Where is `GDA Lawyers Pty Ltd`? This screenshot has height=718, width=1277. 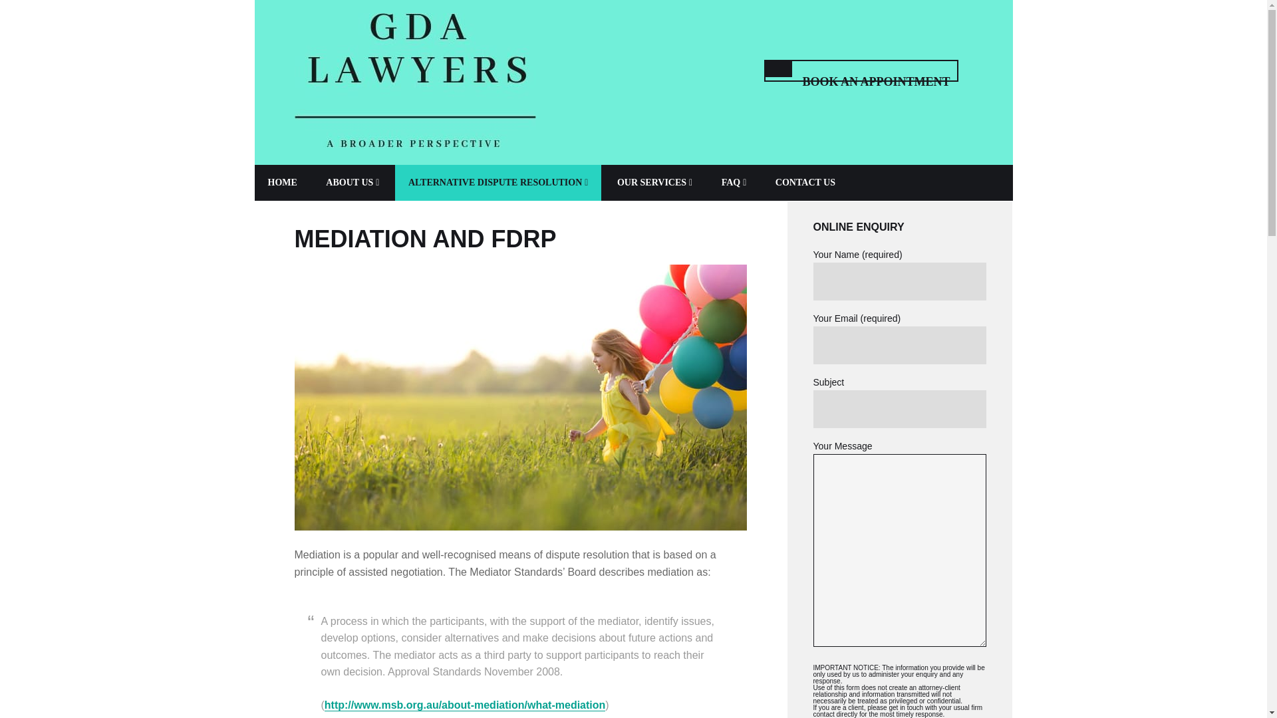
GDA Lawyers Pty Ltd is located at coordinates (414, 82).